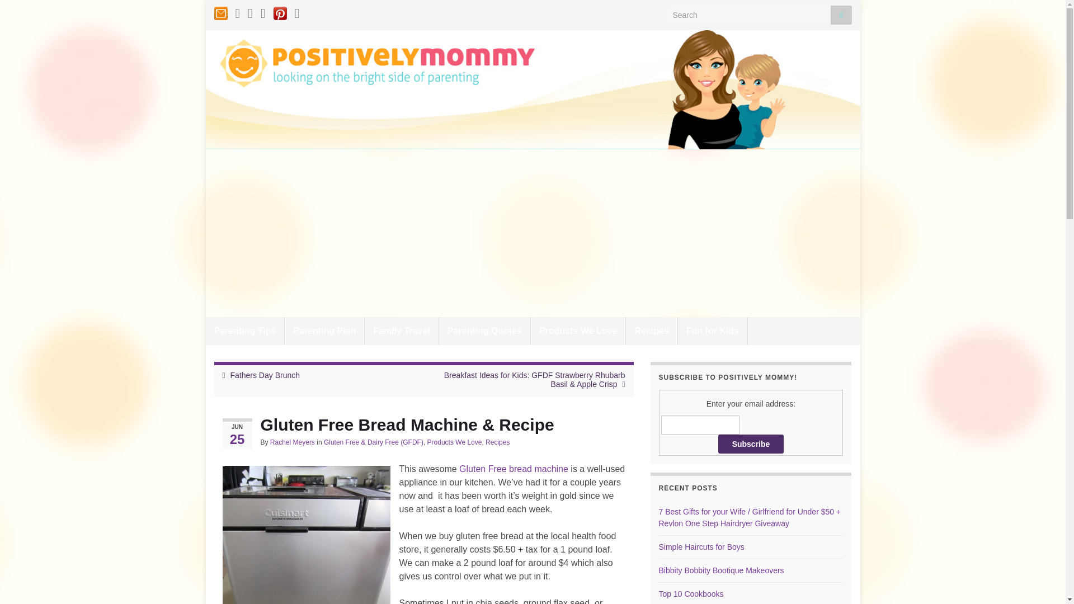 This screenshot has width=1074, height=604. I want to click on Parenting Tips, so click(245, 331).